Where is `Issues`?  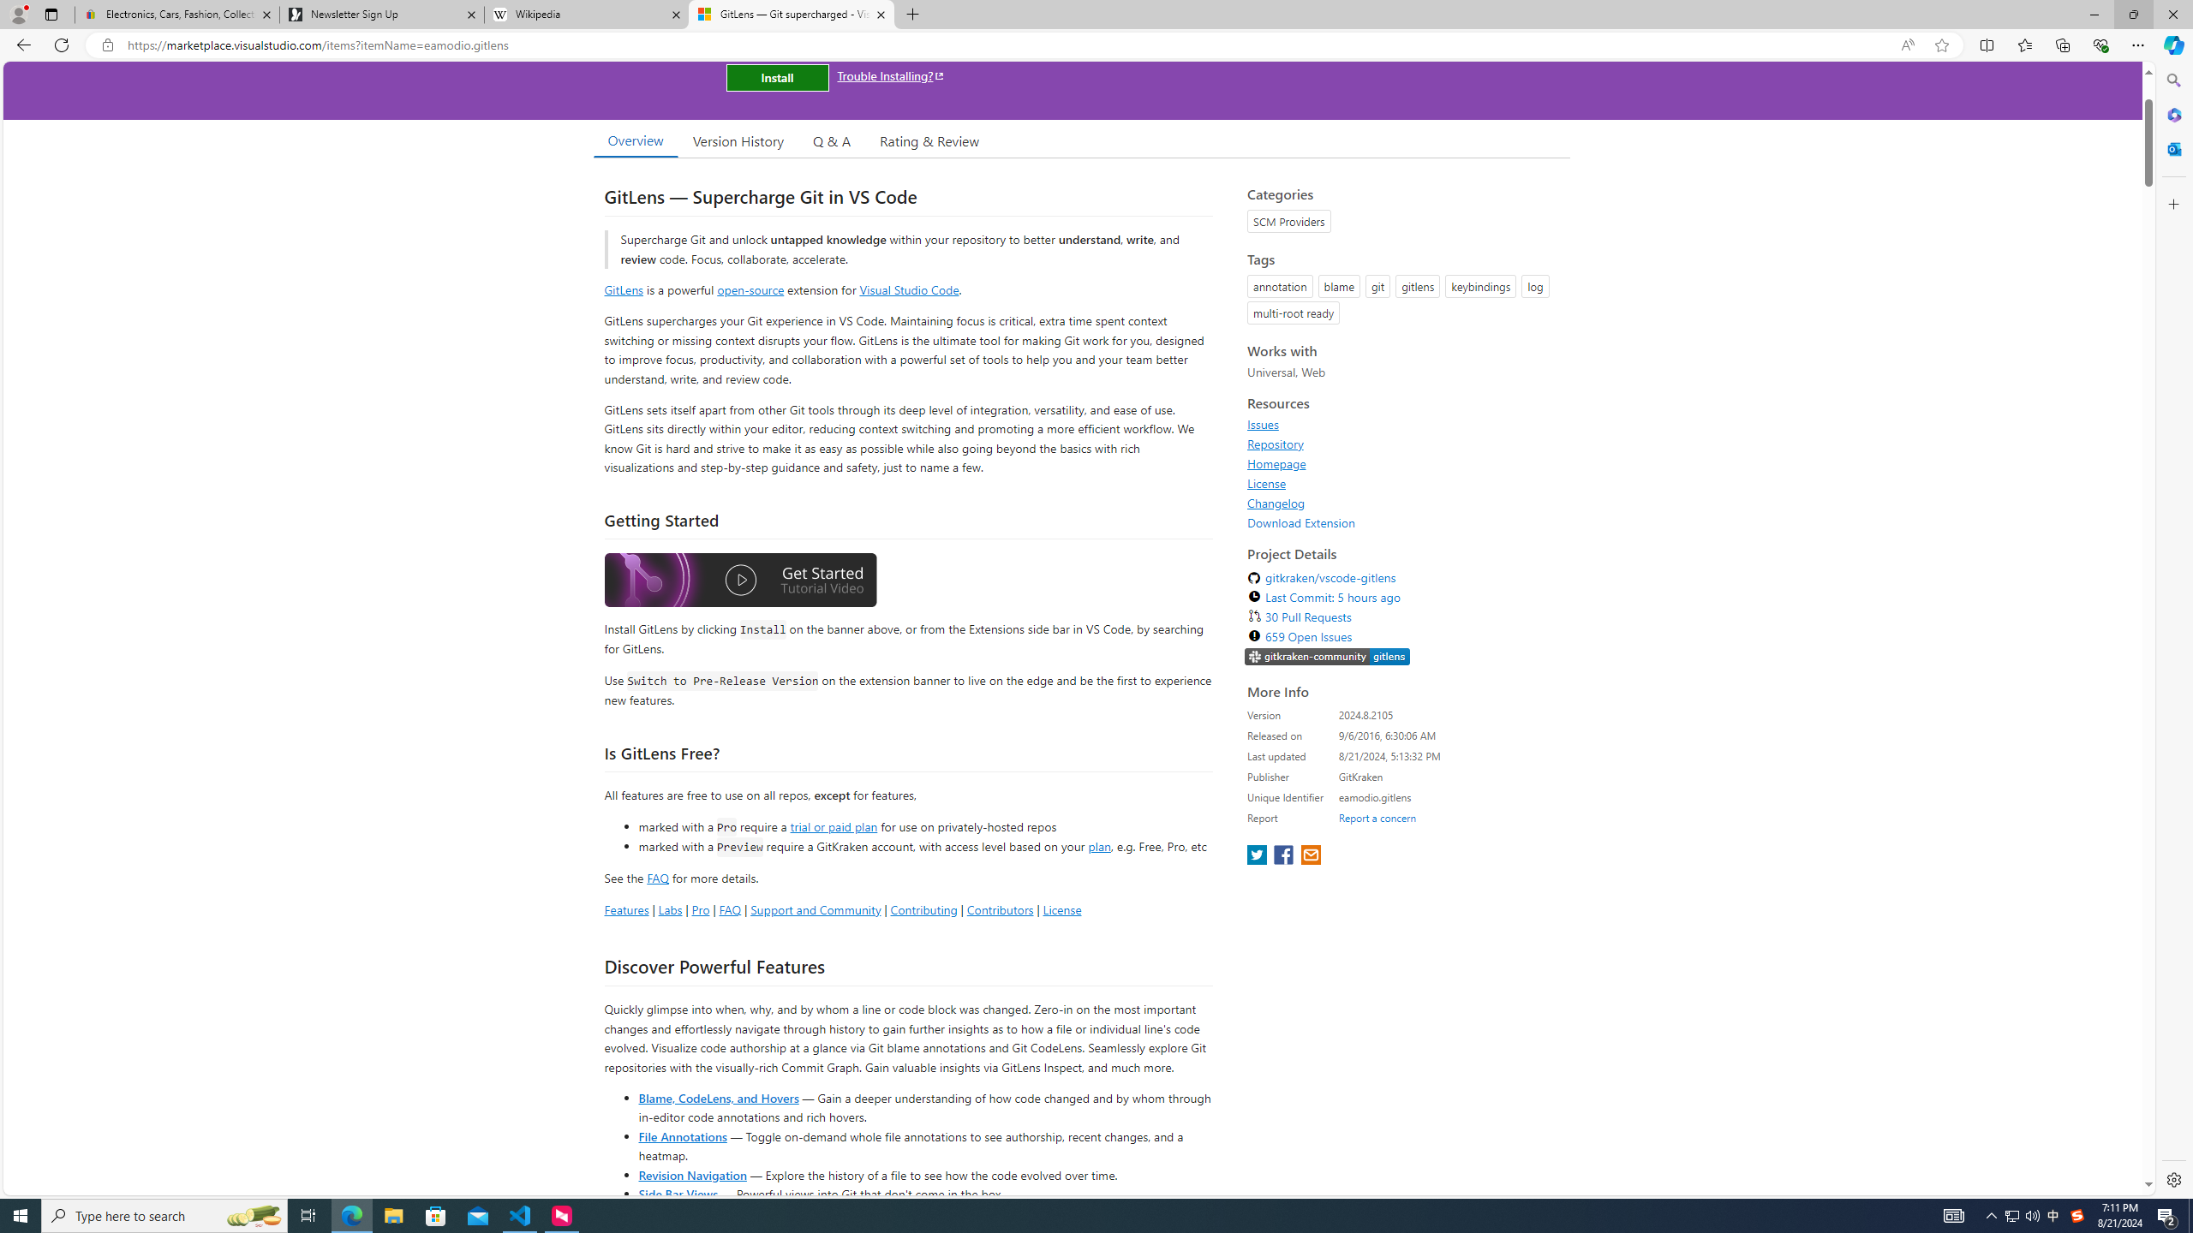 Issues is located at coordinates (1403, 425).